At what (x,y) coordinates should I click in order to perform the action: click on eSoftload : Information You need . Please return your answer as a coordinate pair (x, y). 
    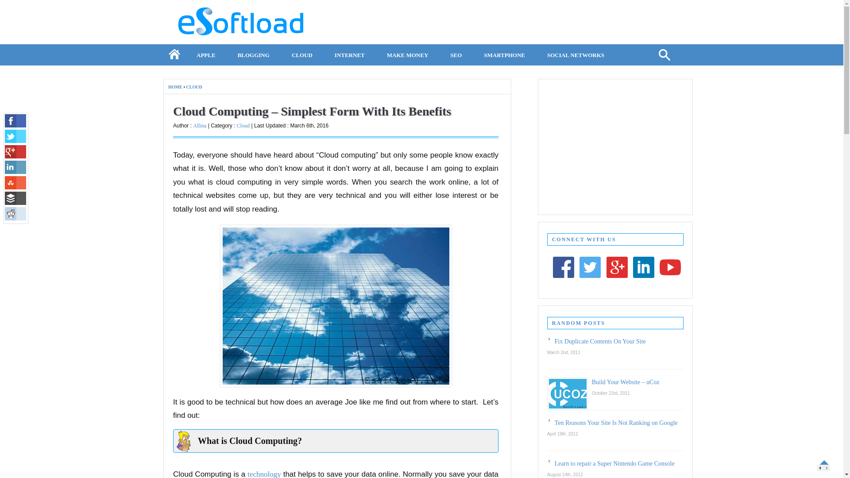
    Looking at the image, I should click on (245, 38).